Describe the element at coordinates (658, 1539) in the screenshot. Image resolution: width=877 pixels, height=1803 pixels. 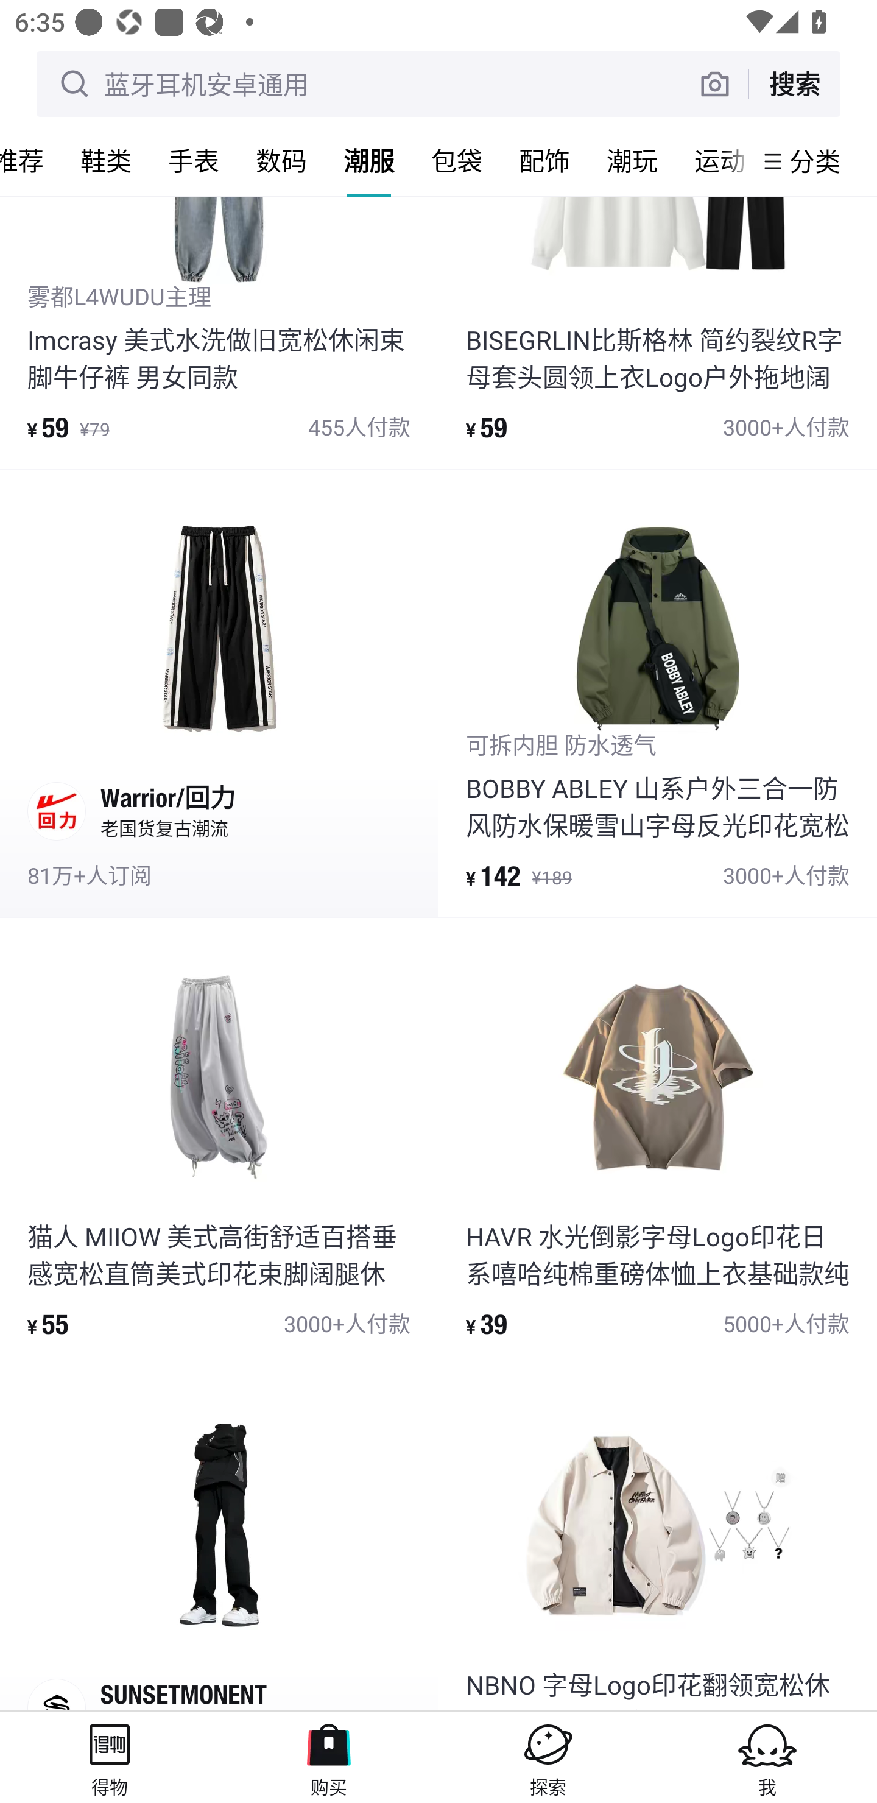
I see `product_item NBNO 字母Logo印花翻领宽松休
闲教练夹克 男女同款` at that location.